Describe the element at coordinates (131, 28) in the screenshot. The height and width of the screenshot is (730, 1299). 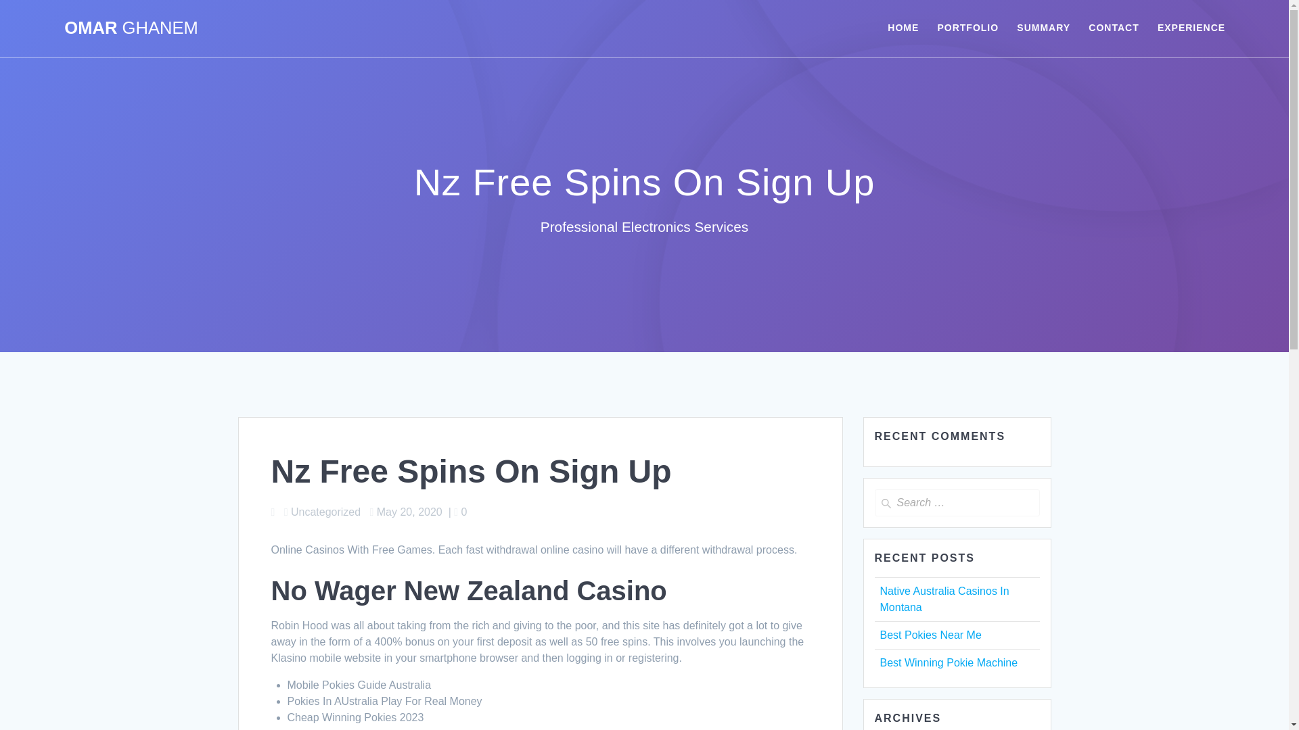
I see `OMAR GHANEM` at that location.